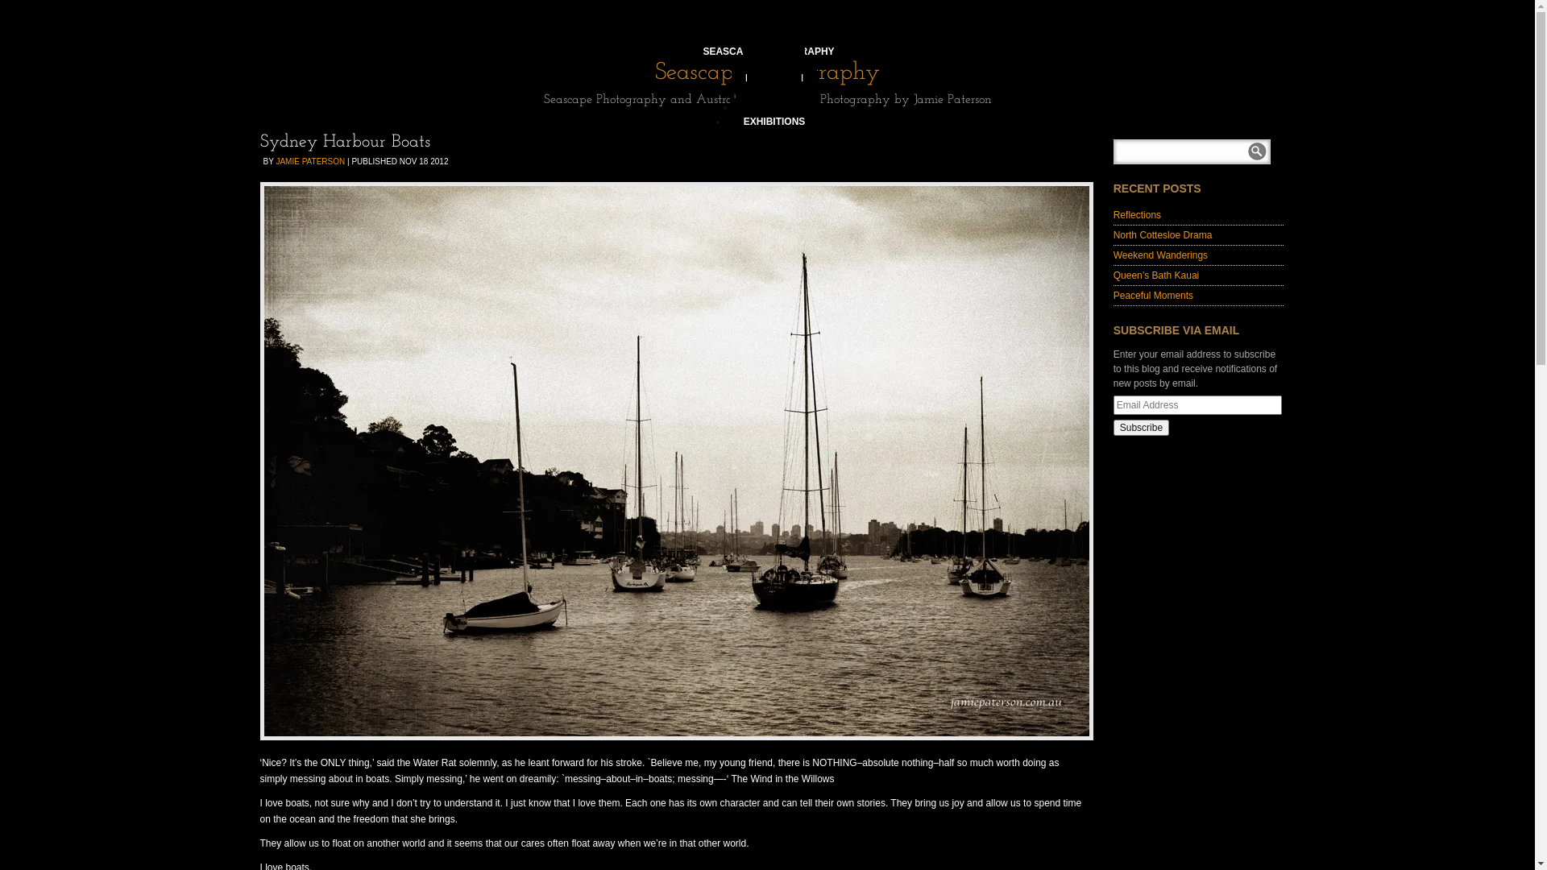 This screenshot has height=870, width=1547. Describe the element at coordinates (1141, 428) in the screenshot. I see `Subscribe` at that location.